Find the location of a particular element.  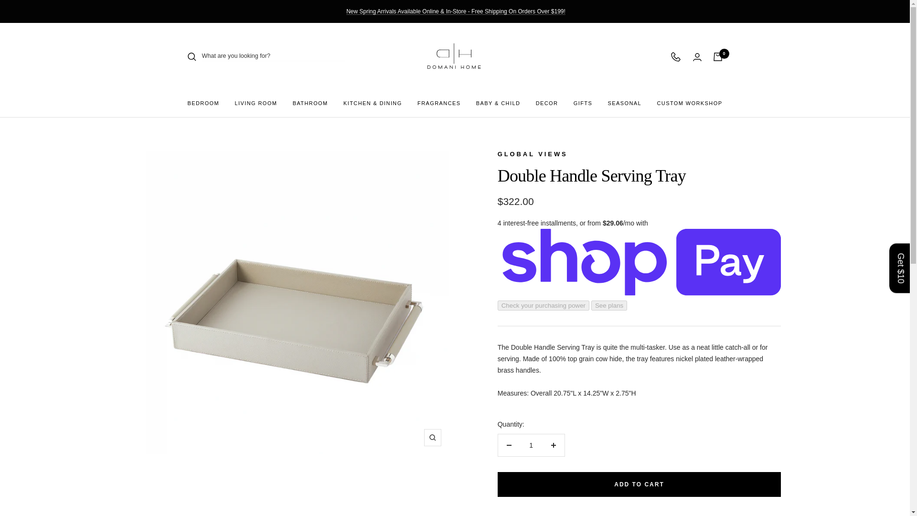

1 is located at coordinates (531, 445).